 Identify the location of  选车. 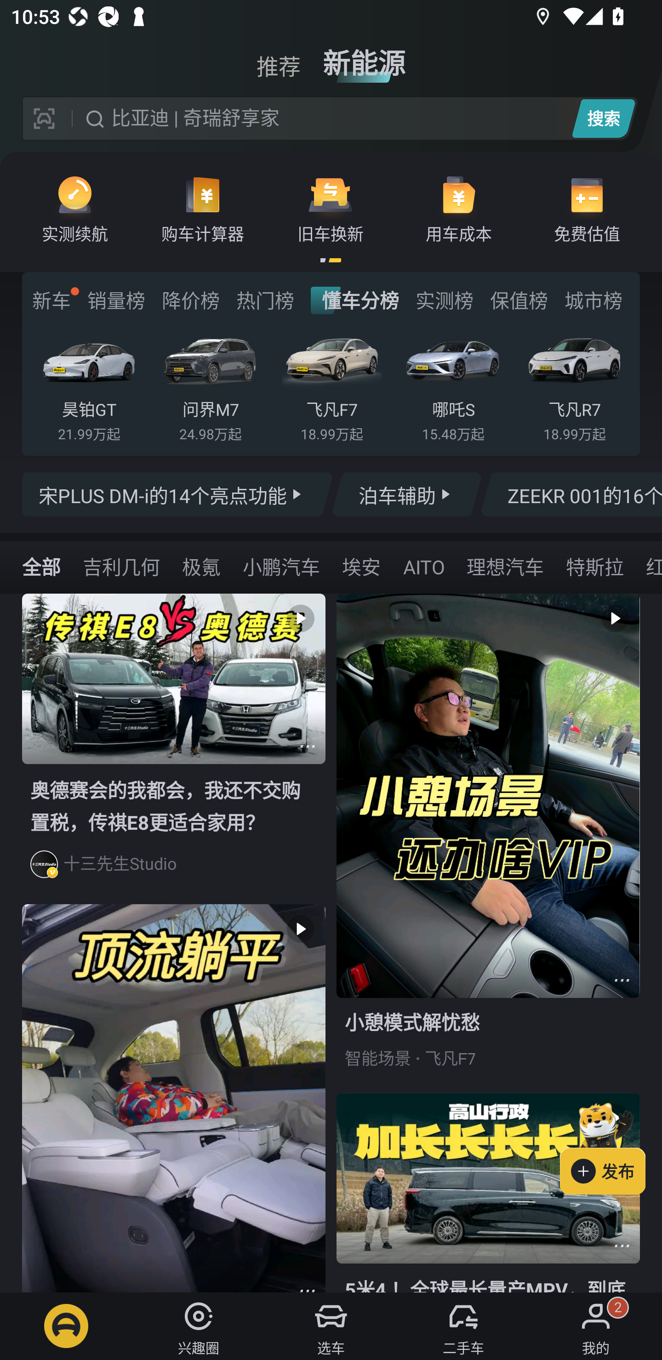
(331, 1326).